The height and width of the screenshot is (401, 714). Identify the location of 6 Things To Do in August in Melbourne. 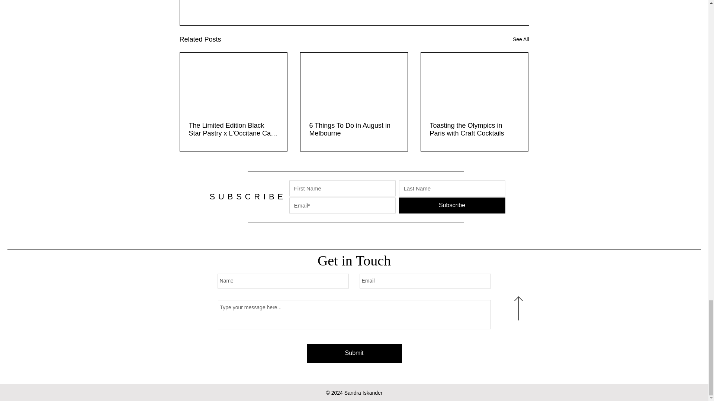
(354, 130).